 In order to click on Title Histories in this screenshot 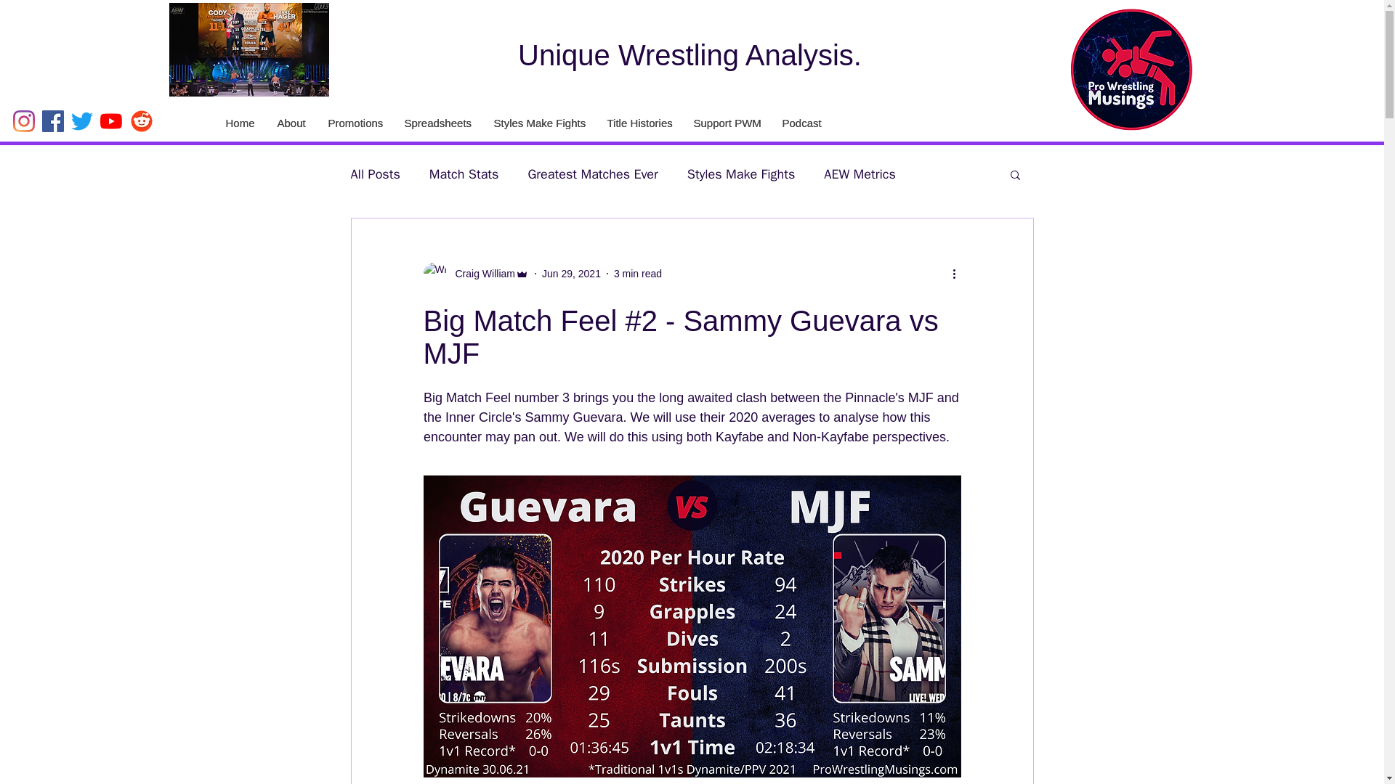, I will do `click(638, 123)`.